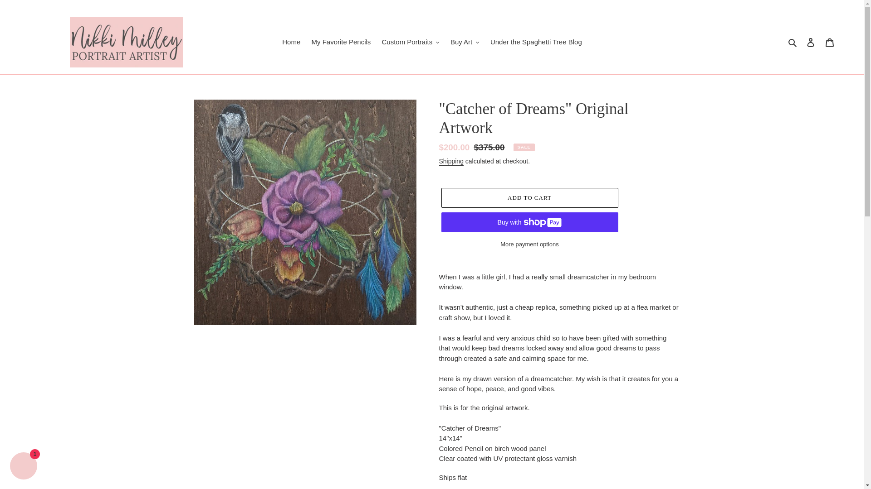 The height and width of the screenshot is (489, 871). I want to click on My Favorite Pencils, so click(341, 42).